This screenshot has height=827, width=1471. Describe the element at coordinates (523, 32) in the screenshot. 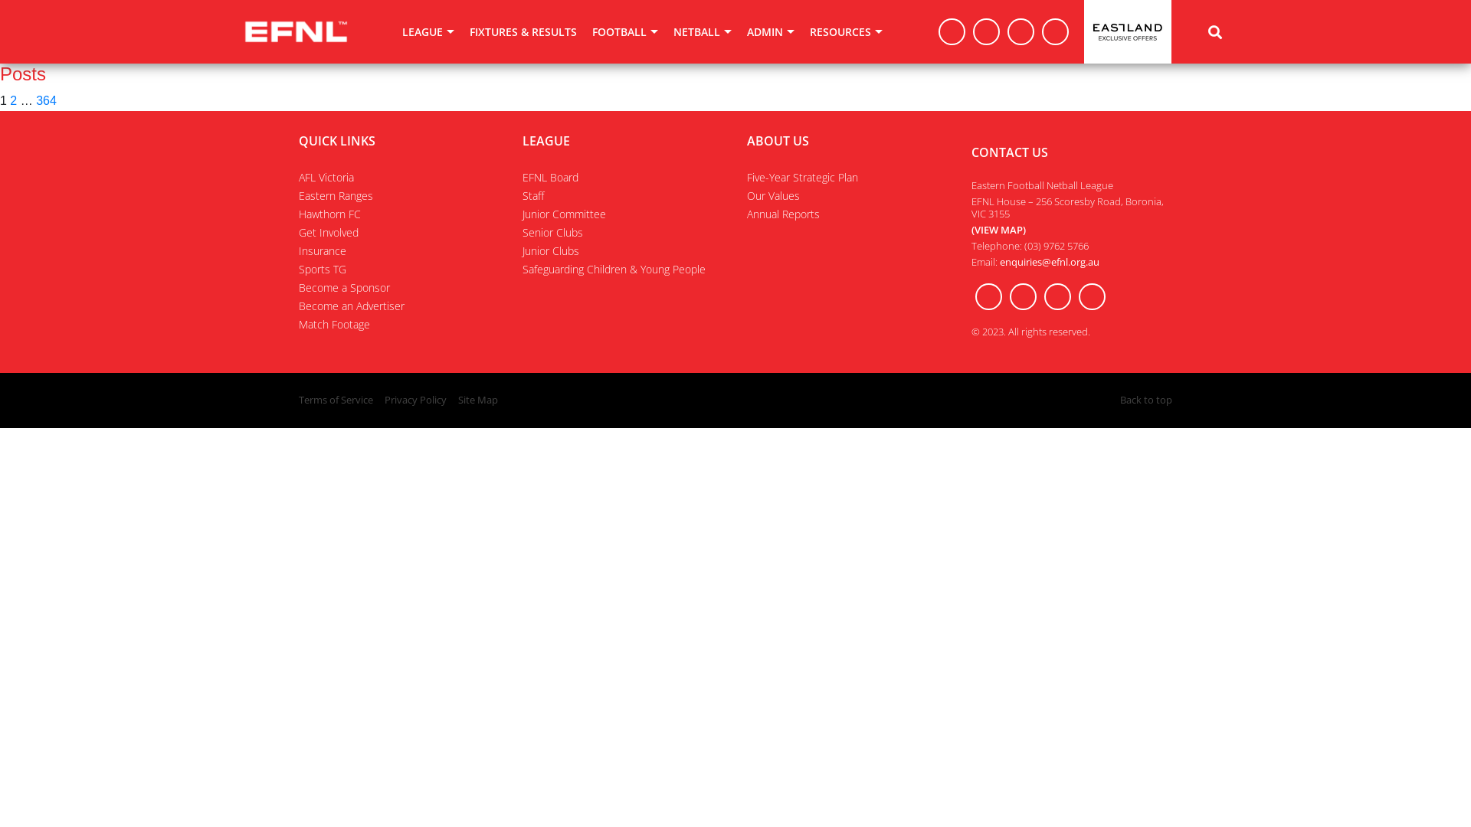

I see `FIXTURES & RESULTS` at that location.